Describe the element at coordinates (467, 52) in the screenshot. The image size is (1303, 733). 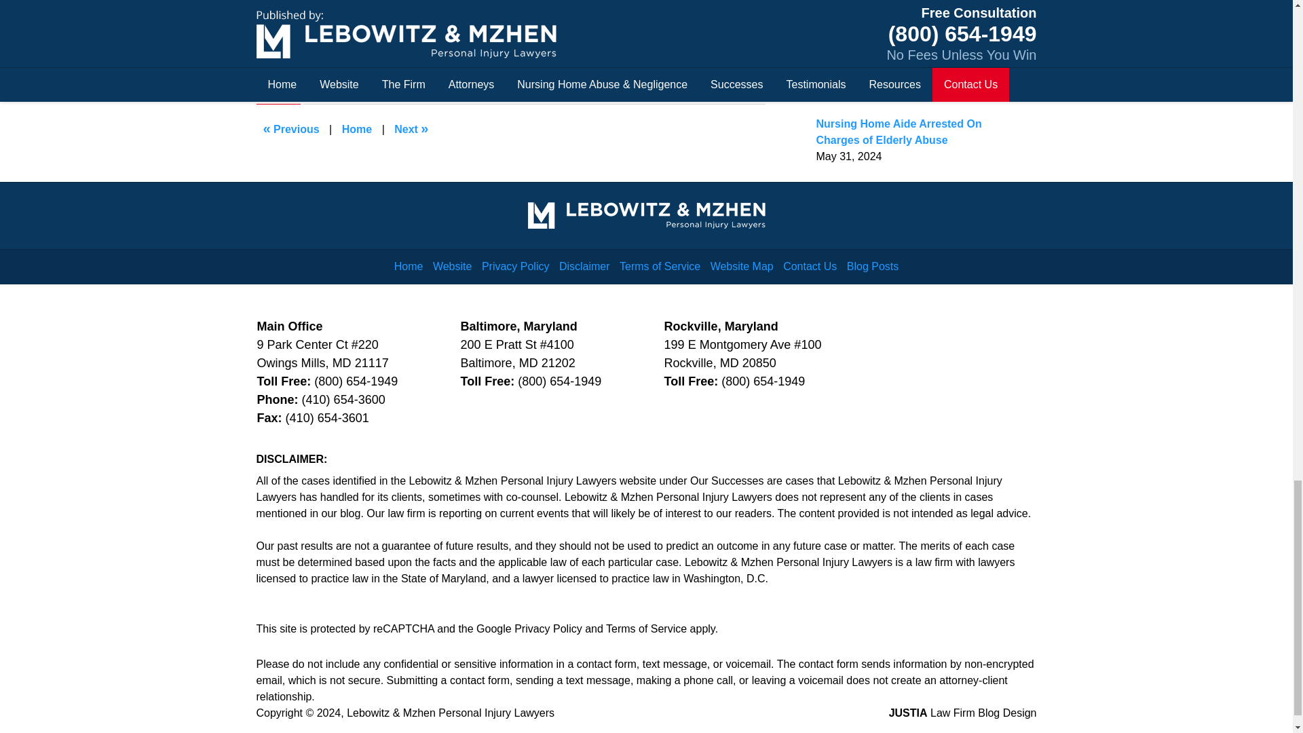
I see `View all posts in Nursing Home Negligence` at that location.